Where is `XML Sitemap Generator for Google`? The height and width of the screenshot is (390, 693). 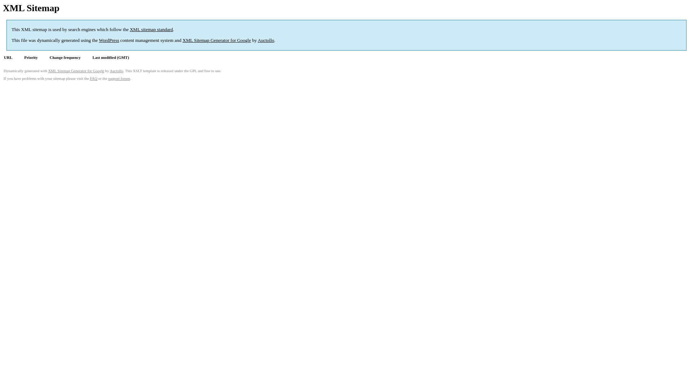 XML Sitemap Generator for Google is located at coordinates (76, 71).